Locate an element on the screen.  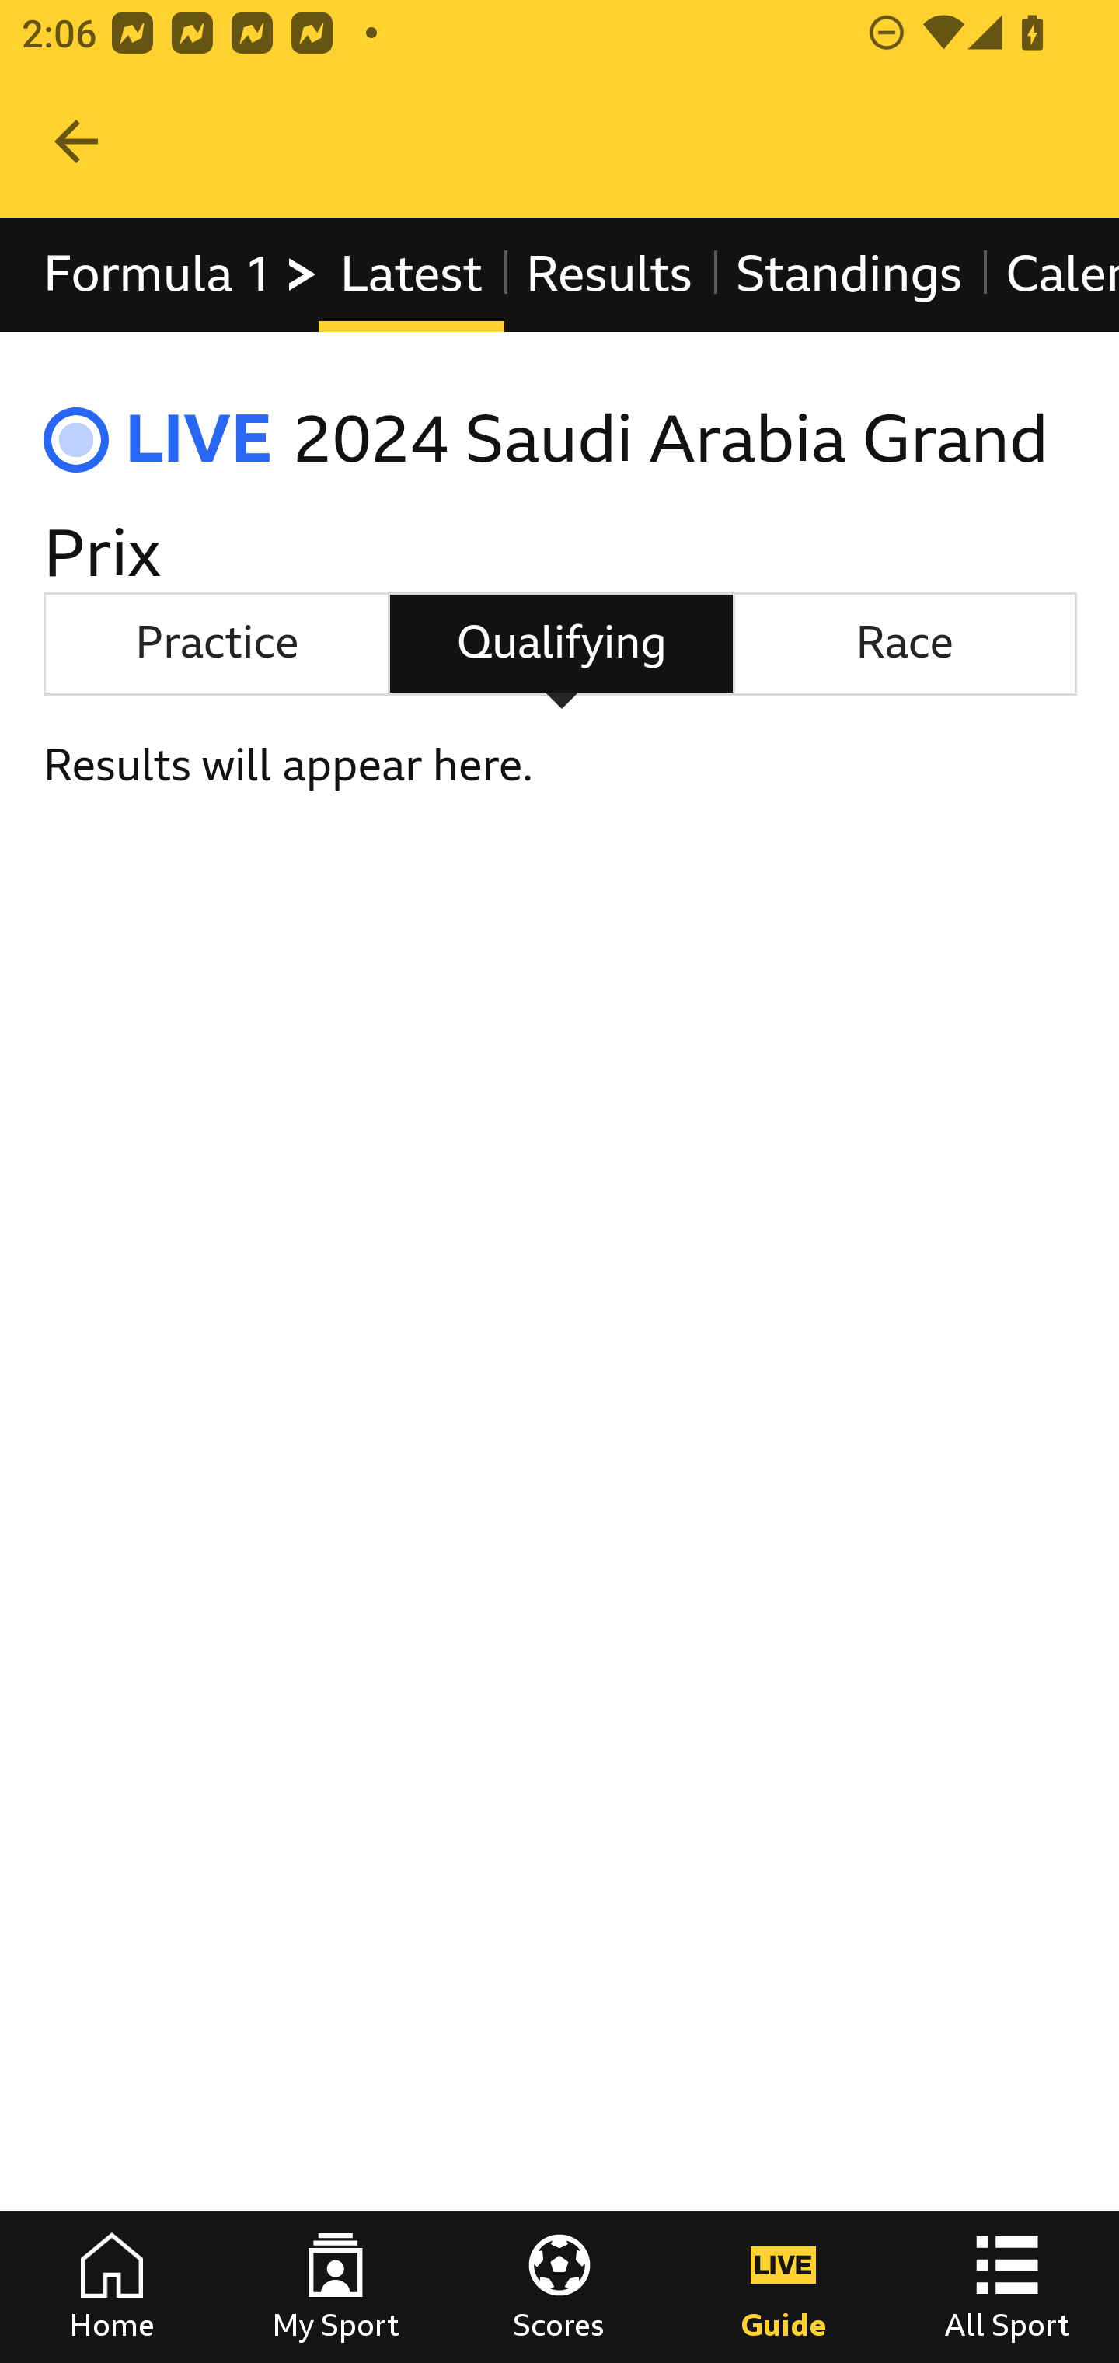
Results is located at coordinates (608, 274).